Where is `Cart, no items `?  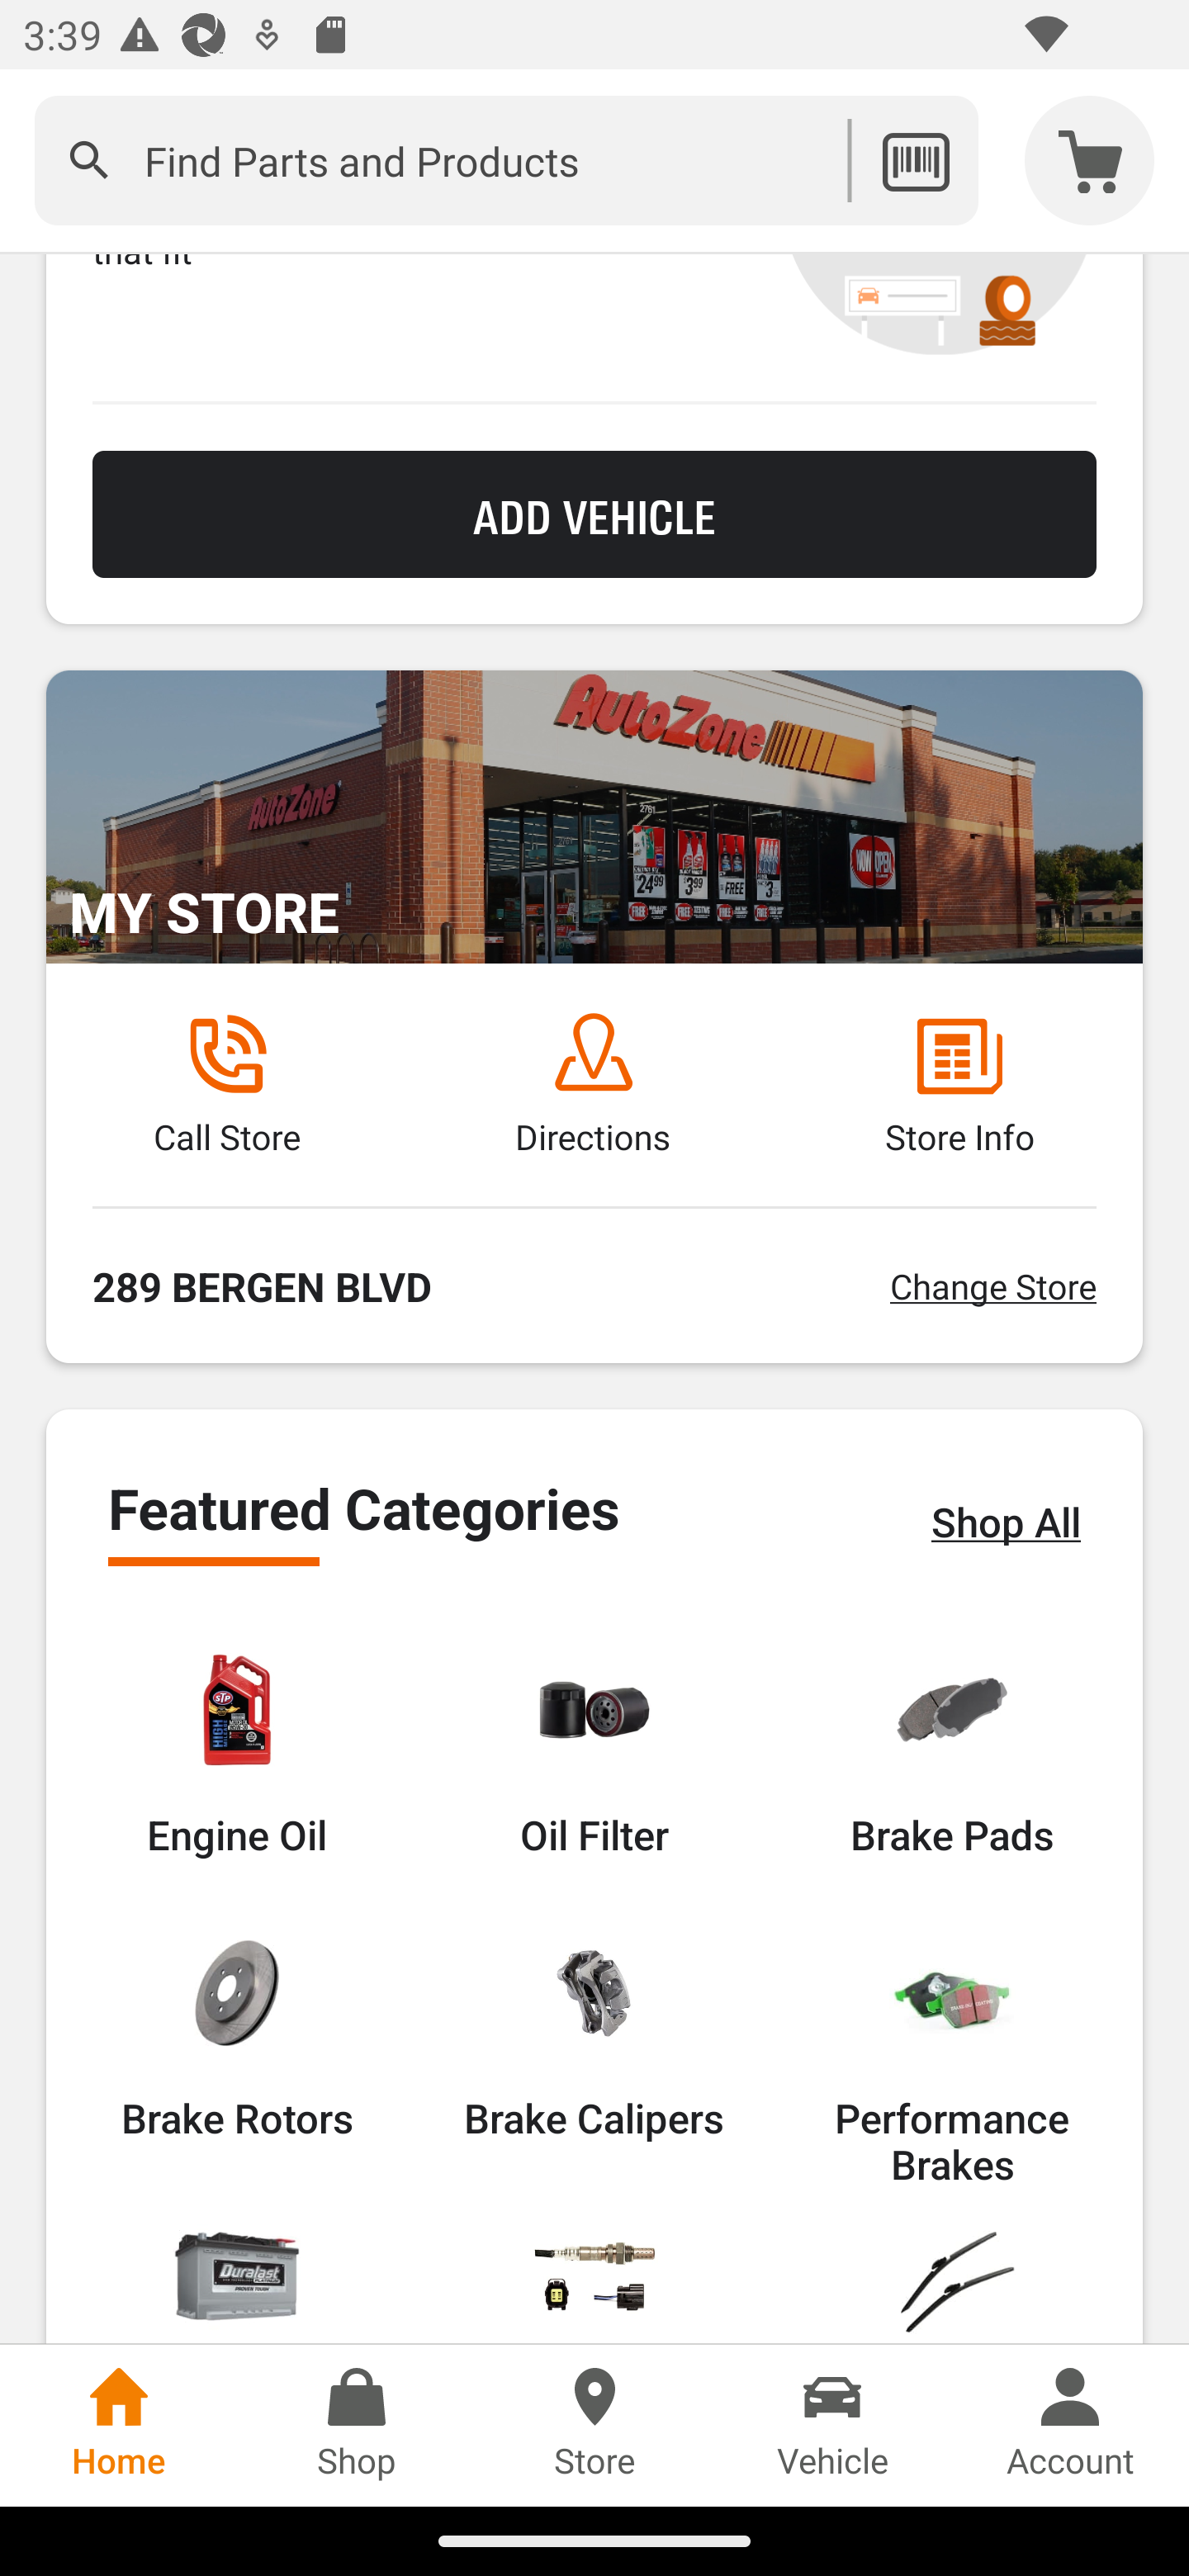 Cart, no items  is located at coordinates (1090, 160).